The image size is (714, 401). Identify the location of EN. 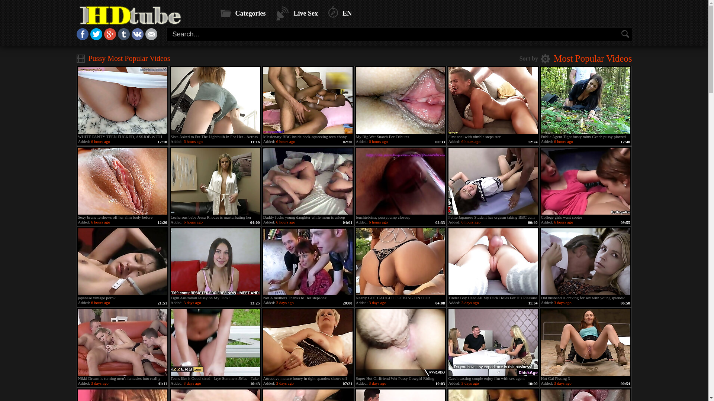
(340, 13).